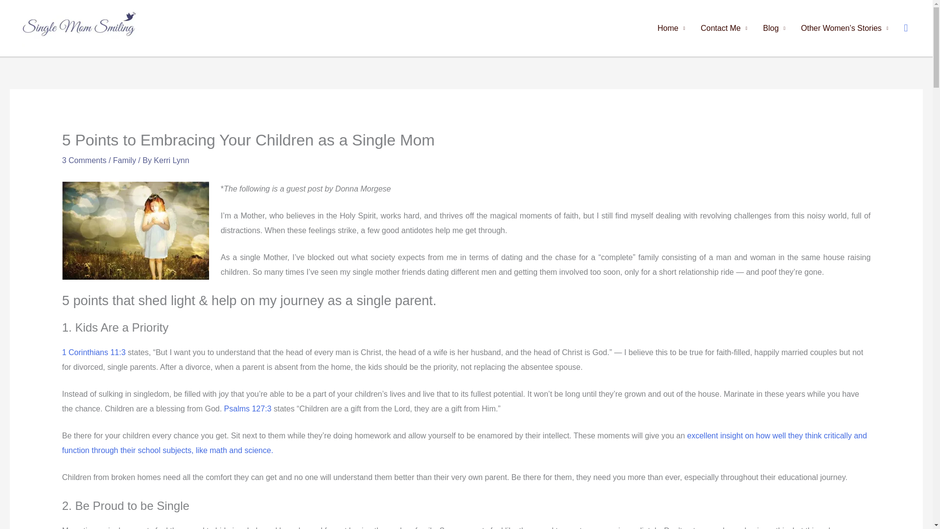 The width and height of the screenshot is (940, 529). What do you see at coordinates (248, 409) in the screenshot?
I see `Psalms 127:3` at bounding box center [248, 409].